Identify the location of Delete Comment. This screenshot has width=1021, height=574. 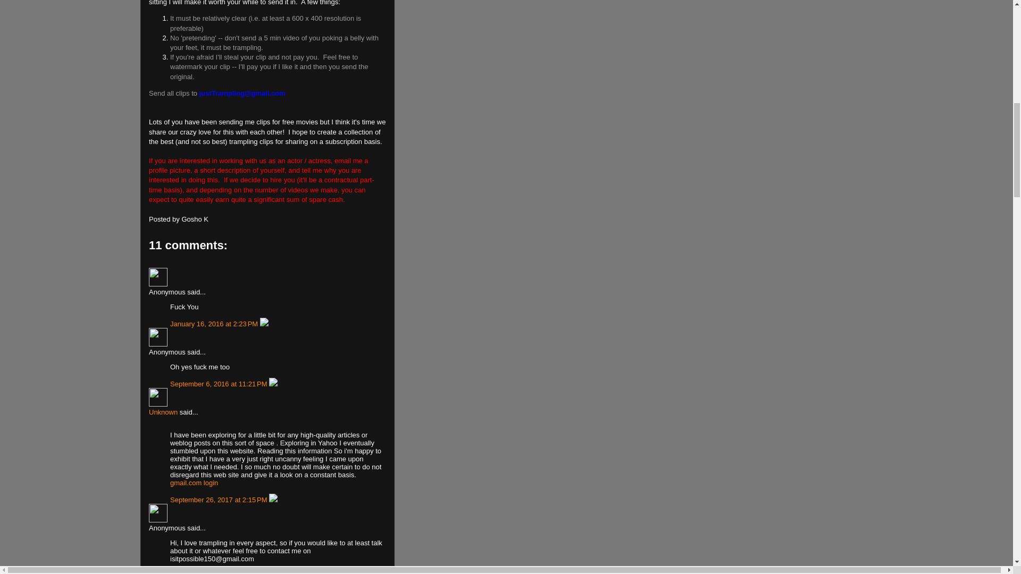
(267, 573).